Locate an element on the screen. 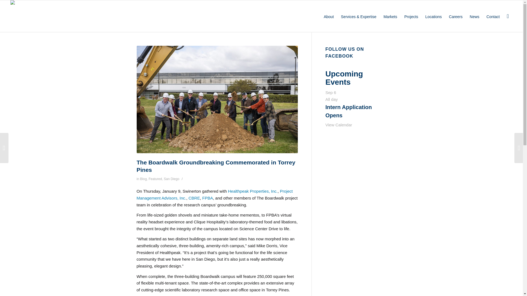  FPBA is located at coordinates (208, 198).